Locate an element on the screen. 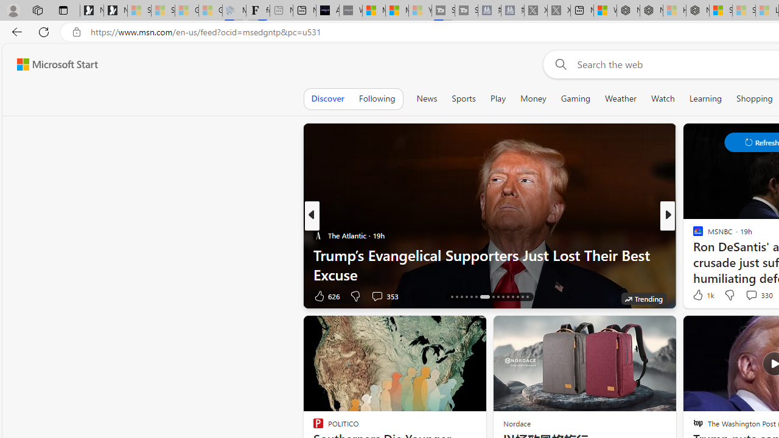  View comments 96 Comment is located at coordinates (757, 296).